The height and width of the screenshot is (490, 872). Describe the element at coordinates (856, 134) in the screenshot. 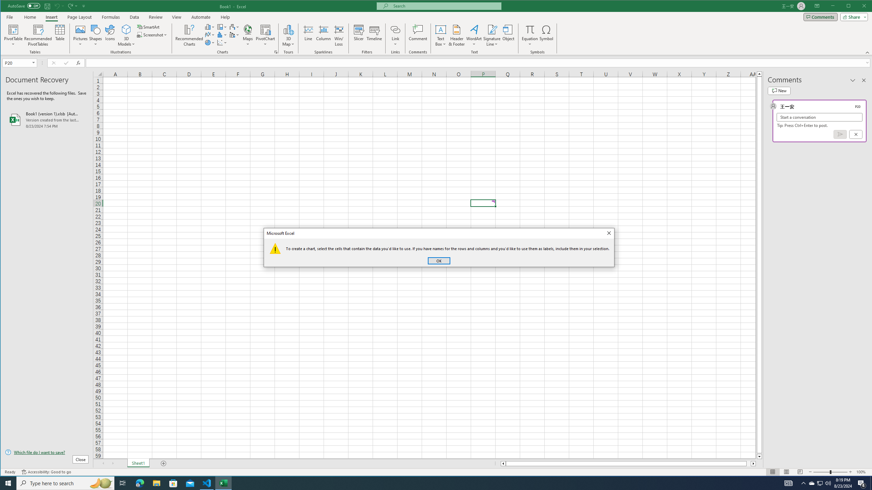

I see `Cancel` at that location.